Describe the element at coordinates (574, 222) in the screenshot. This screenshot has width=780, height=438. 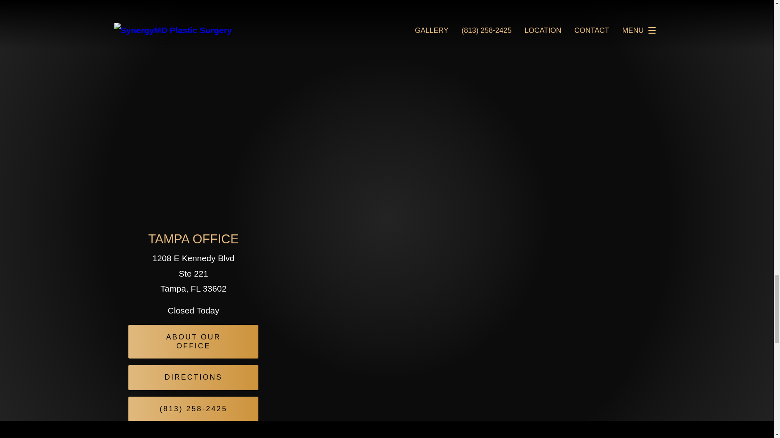
I see `Locations` at that location.